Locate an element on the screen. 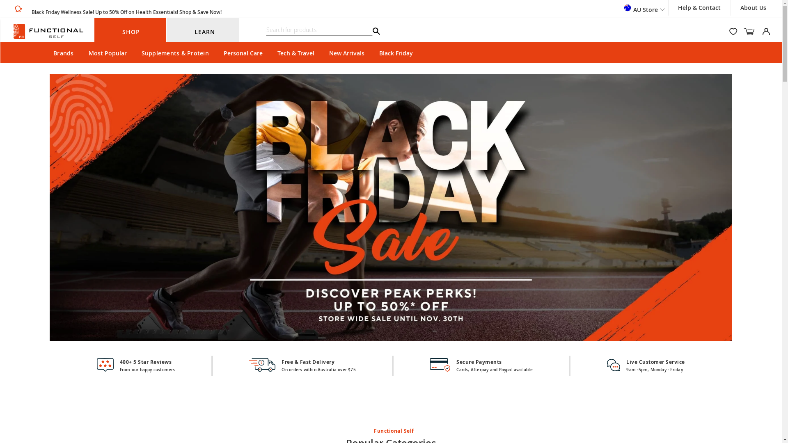  New Arrivals is located at coordinates (347, 53).